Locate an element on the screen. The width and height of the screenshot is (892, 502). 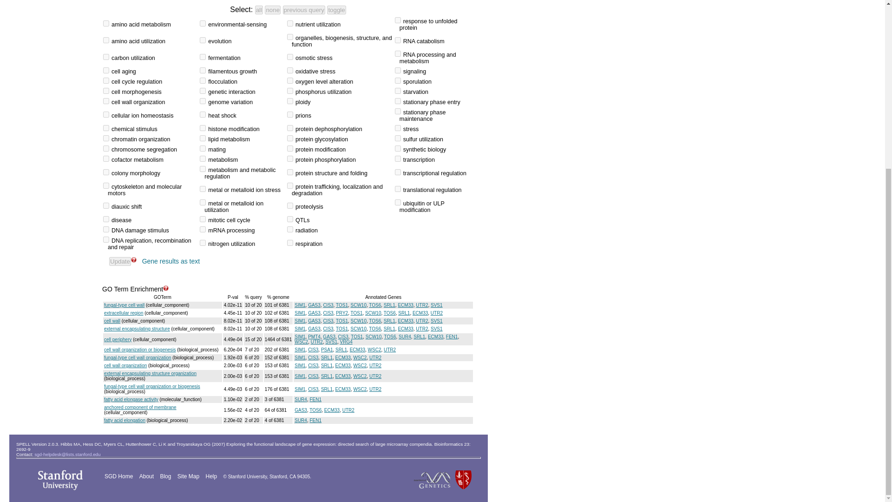
organelles, biogenesis, structure, and function is located at coordinates (290, 37).